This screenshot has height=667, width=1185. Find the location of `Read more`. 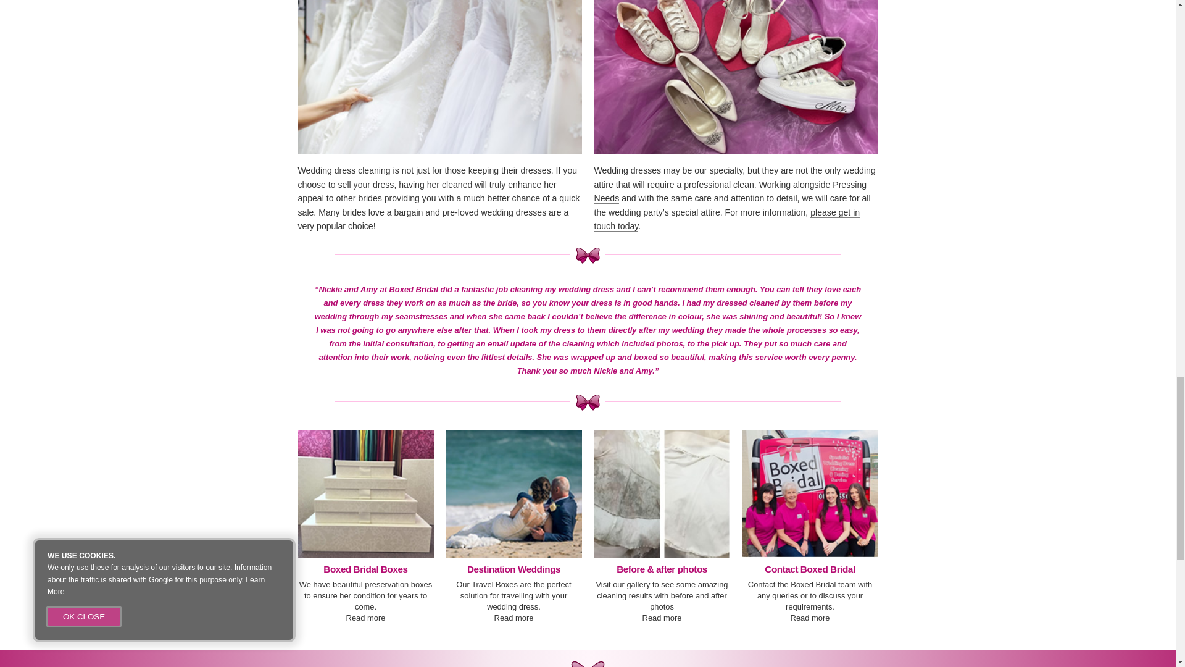

Read more is located at coordinates (365, 618).